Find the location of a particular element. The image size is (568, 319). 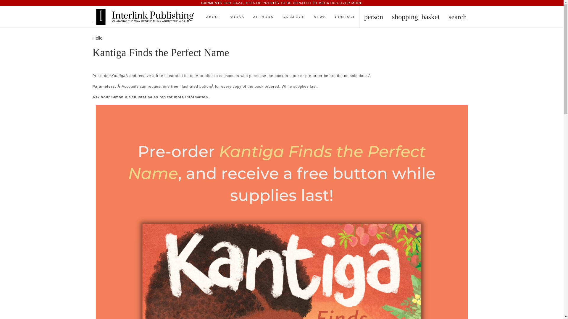

search is located at coordinates (457, 17).